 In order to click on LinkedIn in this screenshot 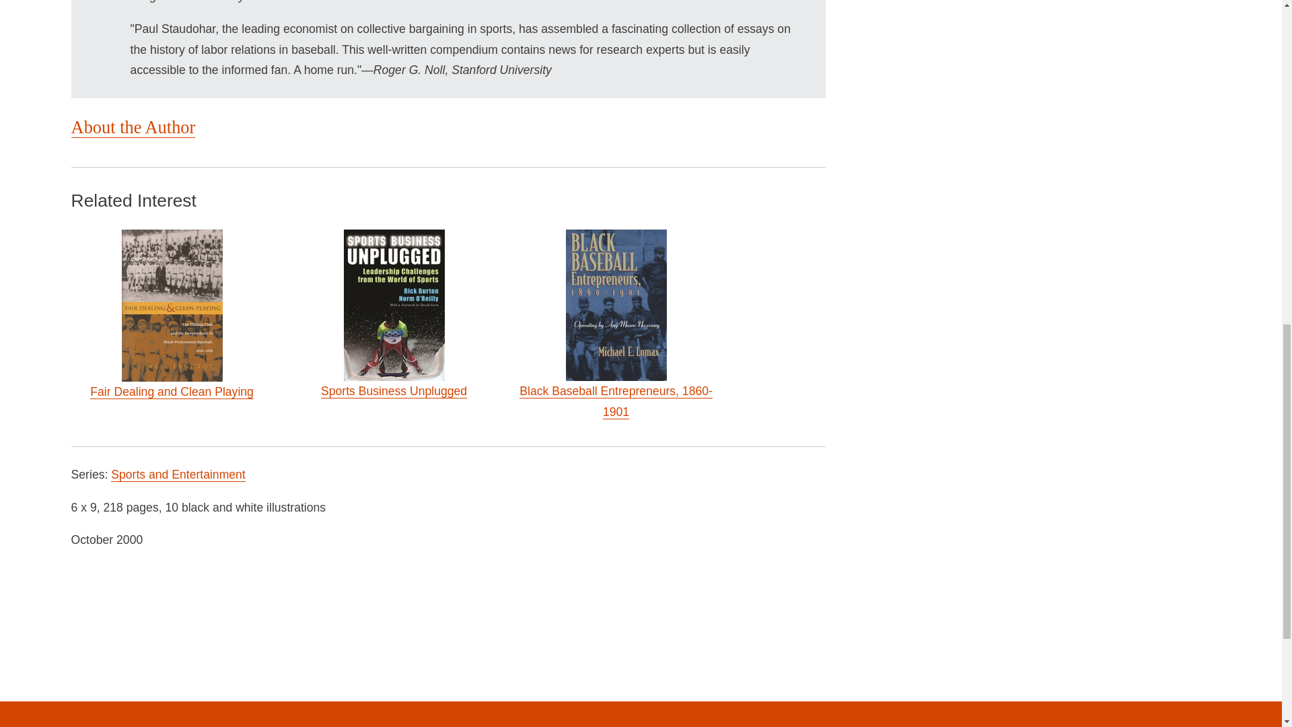, I will do `click(280, 716)`.